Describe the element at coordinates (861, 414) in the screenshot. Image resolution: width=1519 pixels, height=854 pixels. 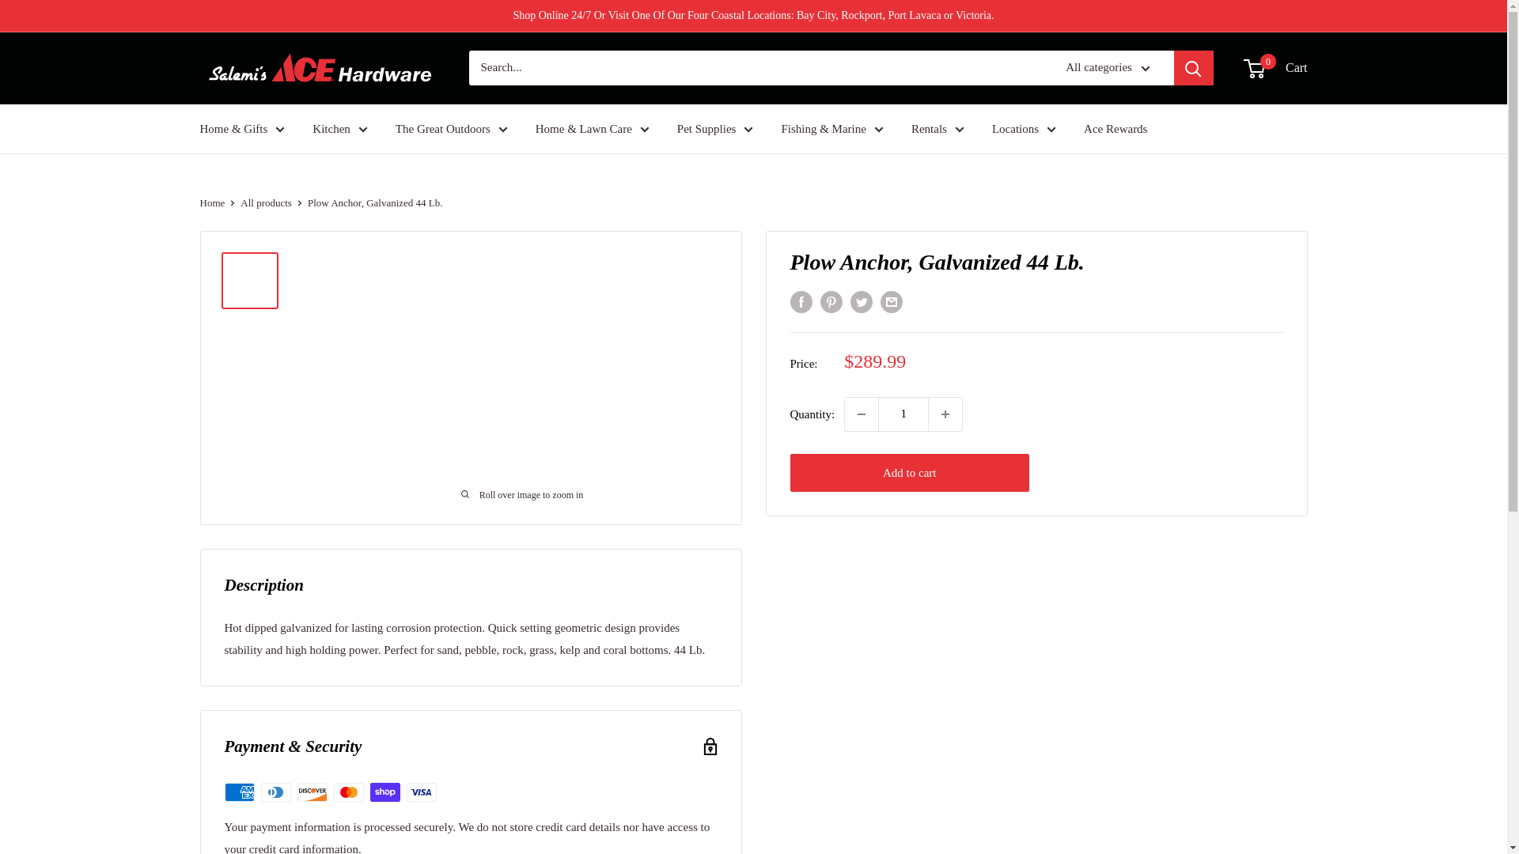
I see `Decrease quantity by 1` at that location.